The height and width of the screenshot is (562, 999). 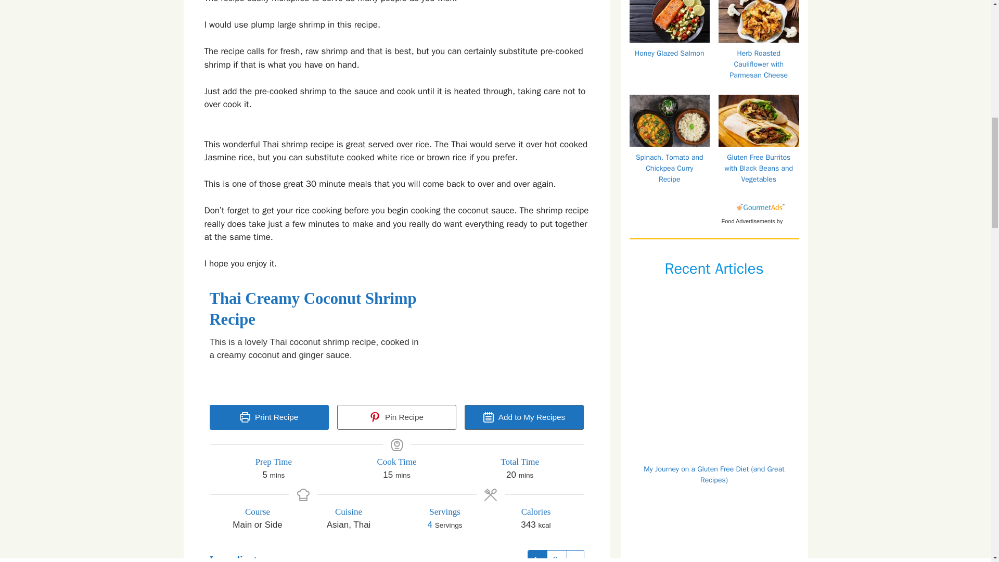 I want to click on Spinach, Tomato and Chickpea Curry Recipe, so click(x=671, y=148).